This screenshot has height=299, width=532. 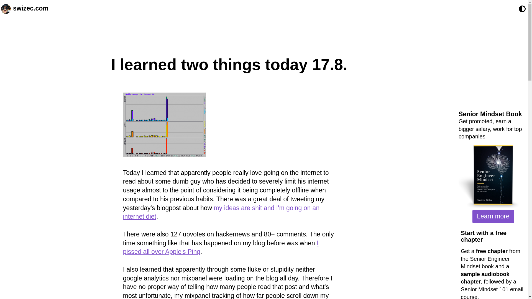 I want to click on swizec.com, so click(x=30, y=9).